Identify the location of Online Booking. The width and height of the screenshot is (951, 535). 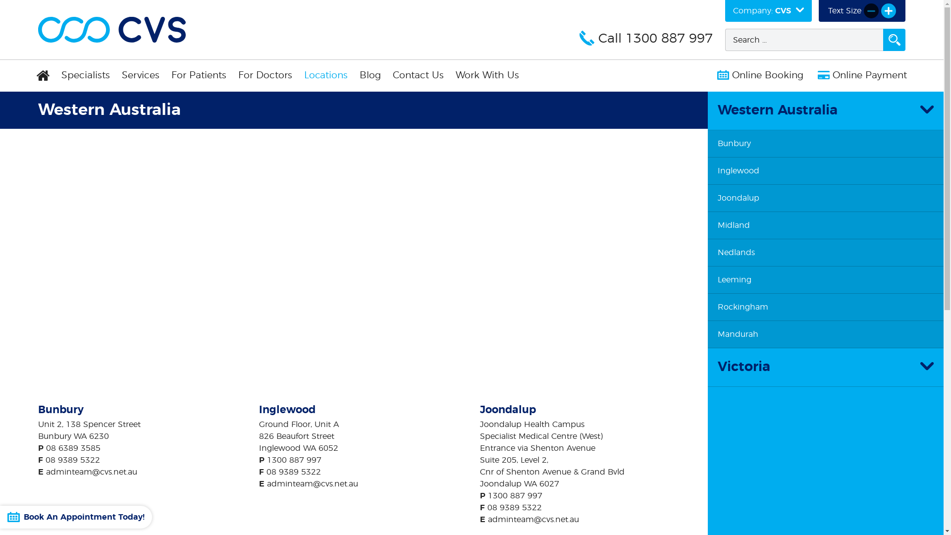
(760, 76).